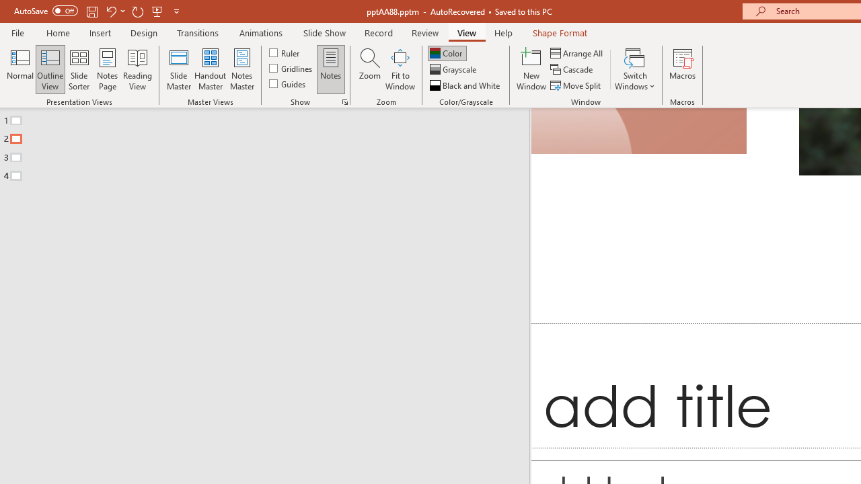  Describe the element at coordinates (288, 83) in the screenshot. I see `Guides` at that location.